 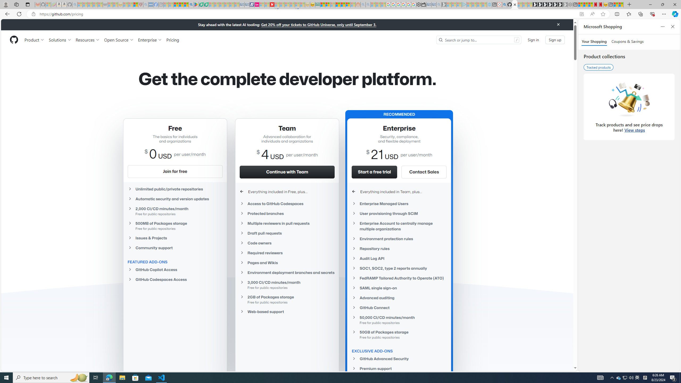 I want to click on 2,000 CI/CD minutes/month Free for public repositories, so click(x=175, y=211).